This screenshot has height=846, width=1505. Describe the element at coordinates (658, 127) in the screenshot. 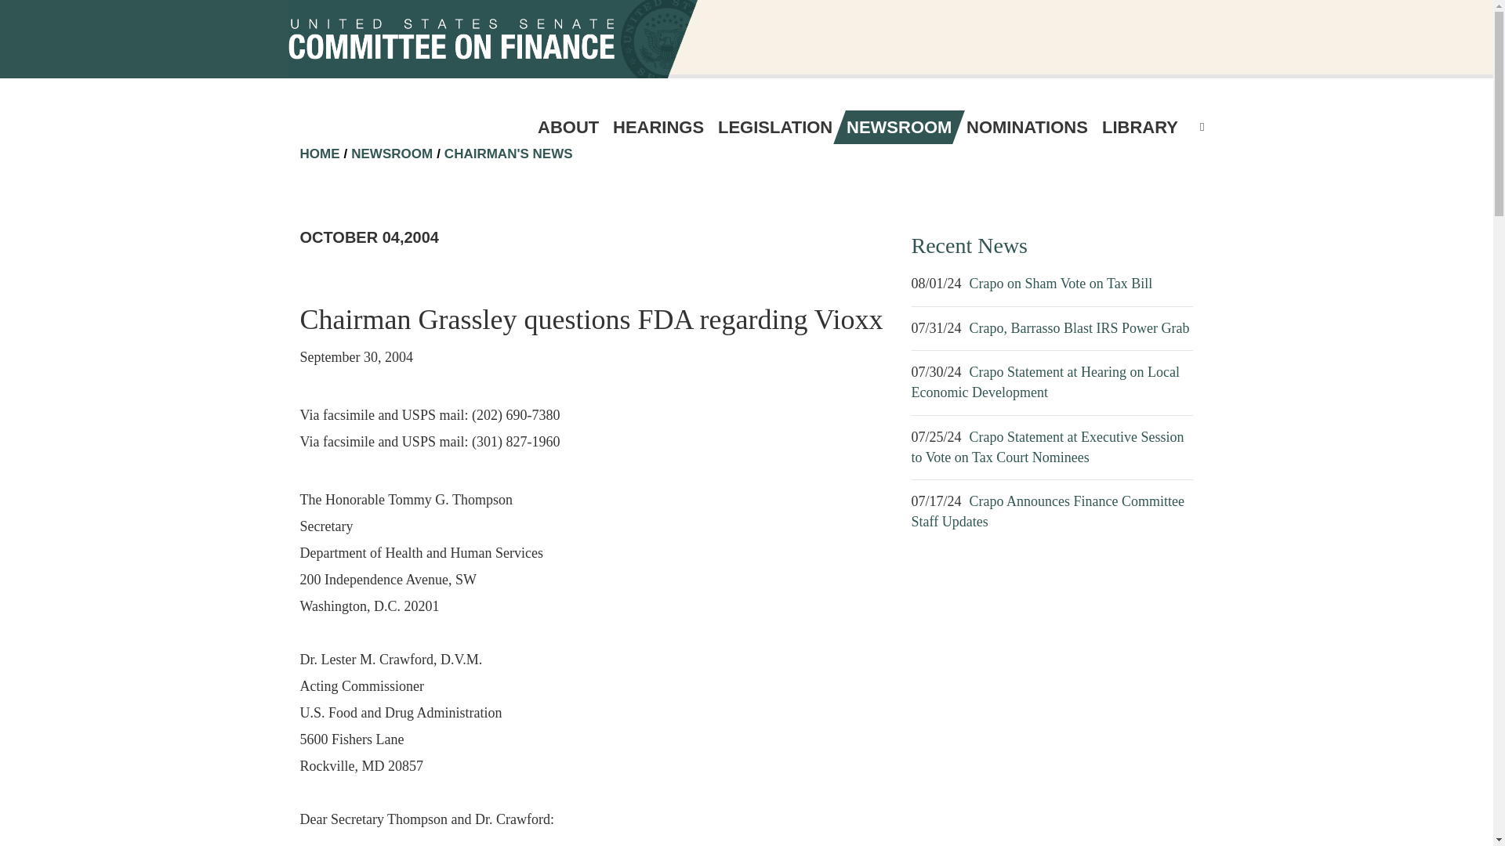

I see `HEARINGS` at that location.